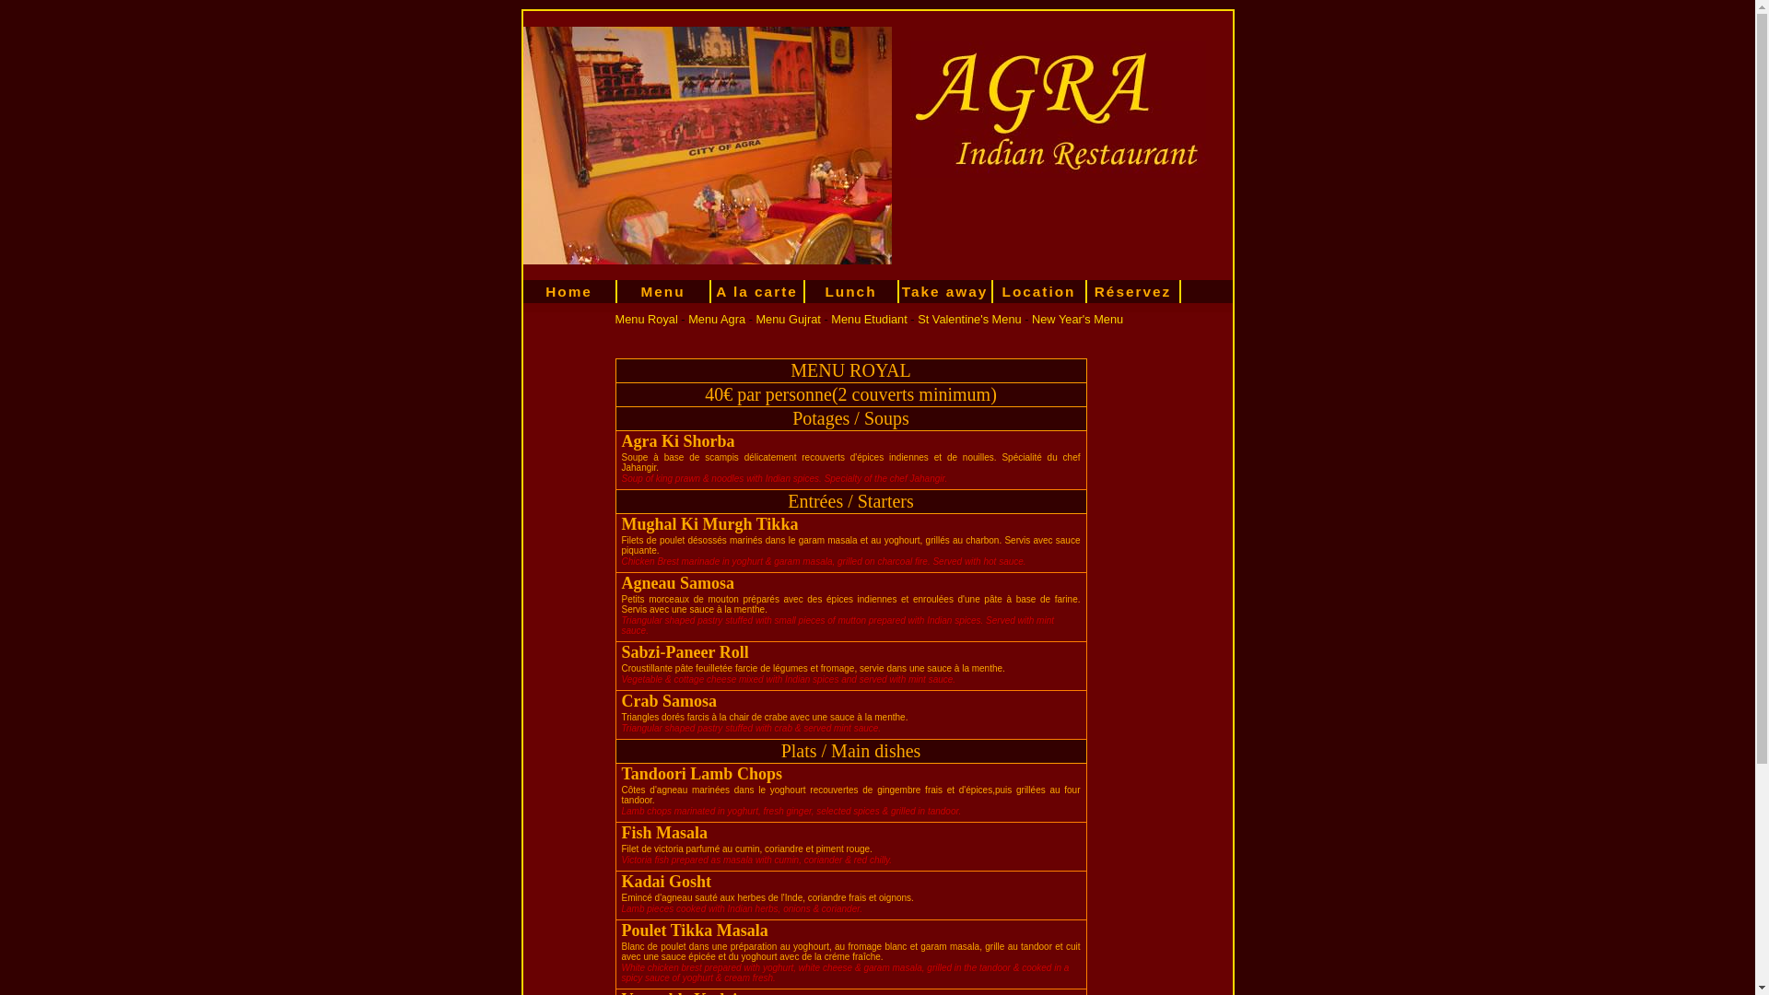  Describe the element at coordinates (852, 291) in the screenshot. I see `Lunch` at that location.